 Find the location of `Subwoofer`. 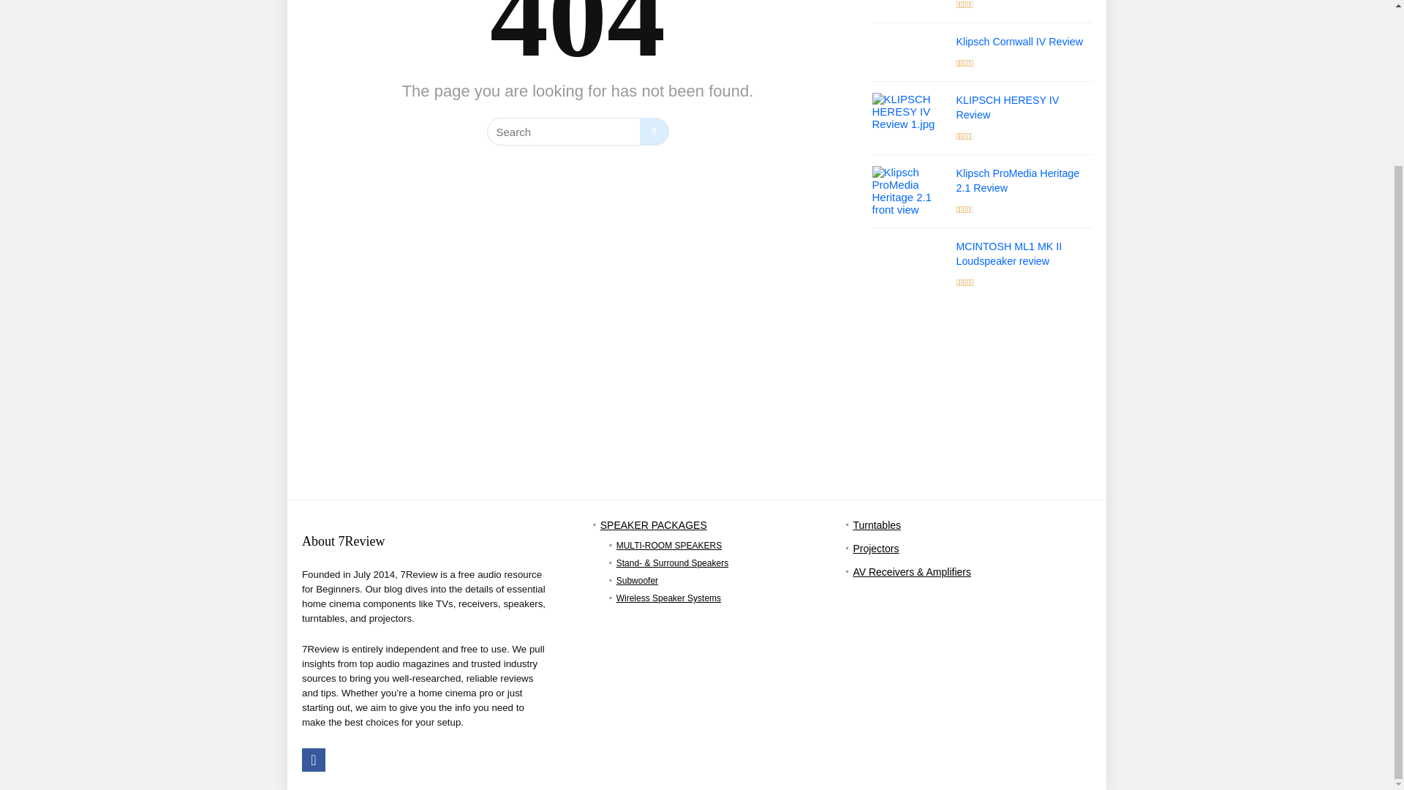

Subwoofer is located at coordinates (637, 581).